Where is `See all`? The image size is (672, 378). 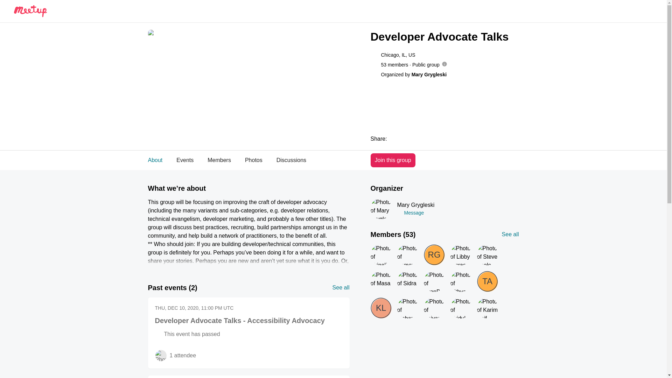 See all is located at coordinates (341, 288).